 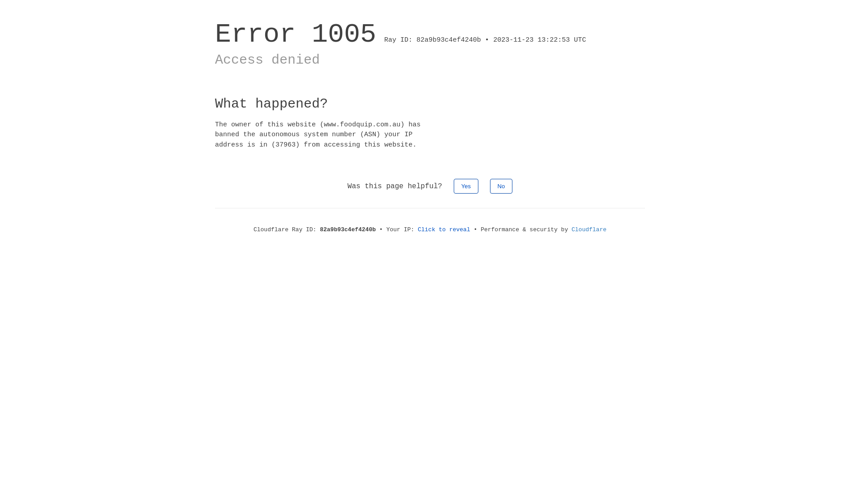 What do you see at coordinates (444, 229) in the screenshot?
I see `Click to reveal` at bounding box center [444, 229].